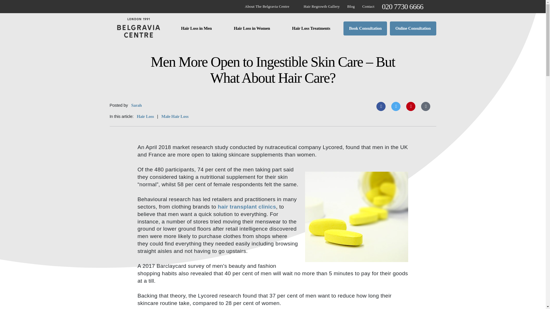  I want to click on 020 7730 6666, so click(402, 6).